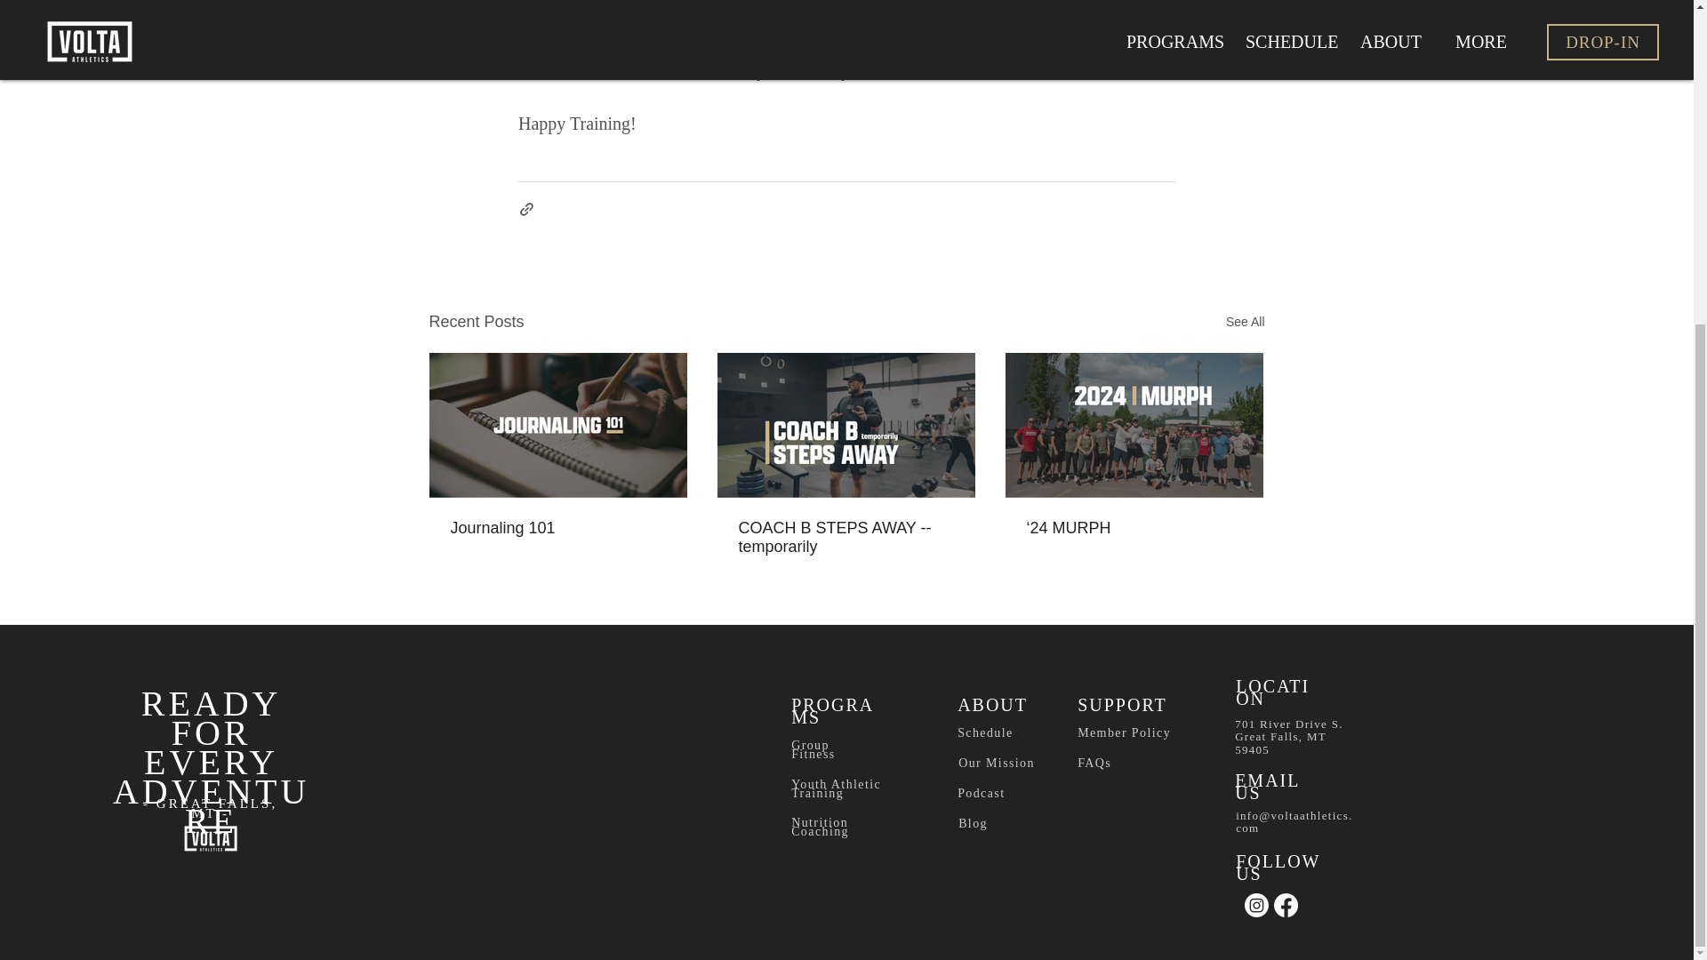  What do you see at coordinates (813, 749) in the screenshot?
I see `Group Fitness` at bounding box center [813, 749].